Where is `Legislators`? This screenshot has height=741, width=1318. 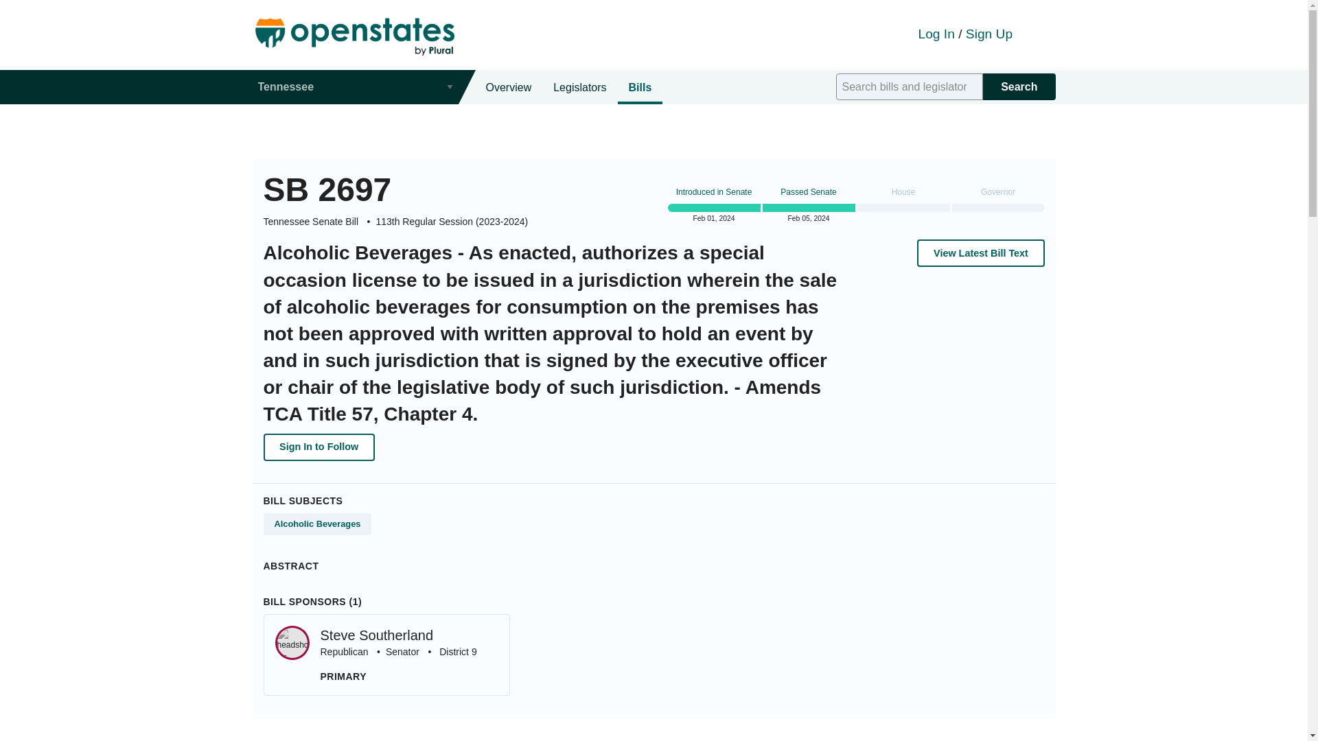 Legislators is located at coordinates (579, 86).